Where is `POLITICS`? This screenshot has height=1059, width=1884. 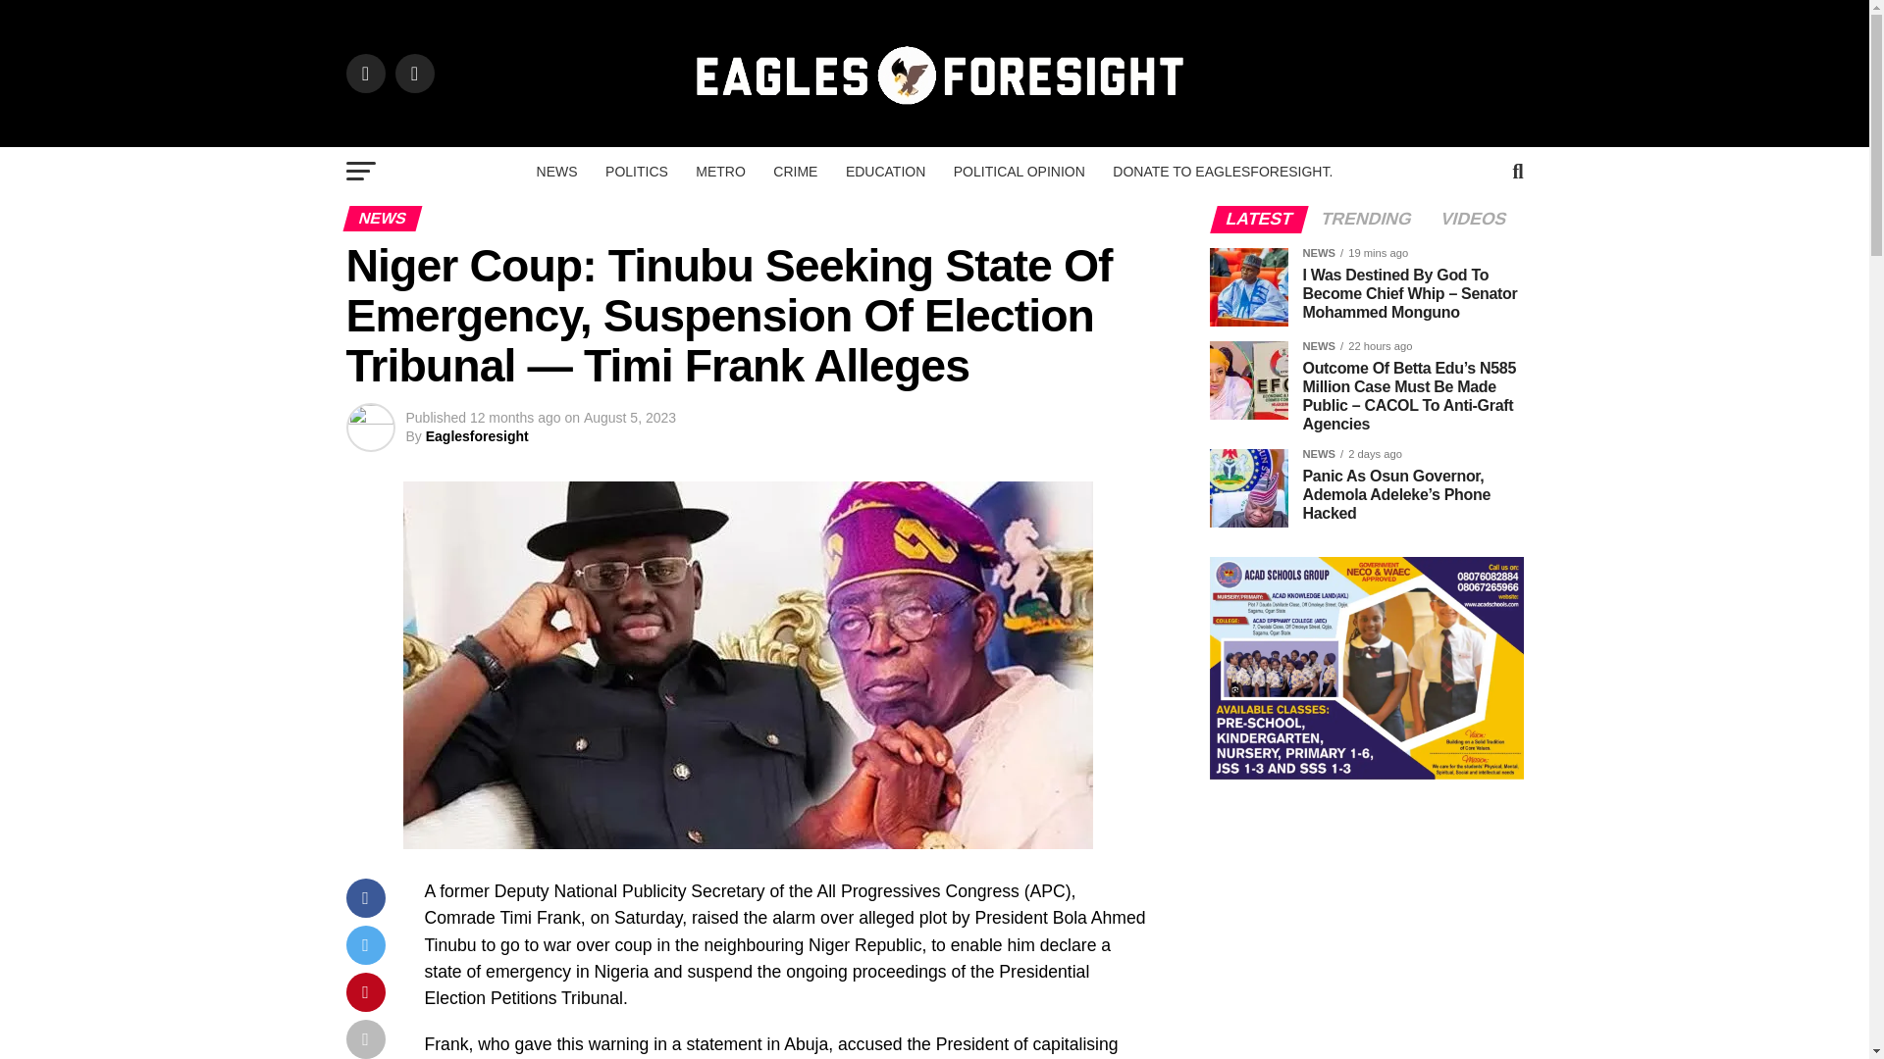 POLITICS is located at coordinates (636, 171).